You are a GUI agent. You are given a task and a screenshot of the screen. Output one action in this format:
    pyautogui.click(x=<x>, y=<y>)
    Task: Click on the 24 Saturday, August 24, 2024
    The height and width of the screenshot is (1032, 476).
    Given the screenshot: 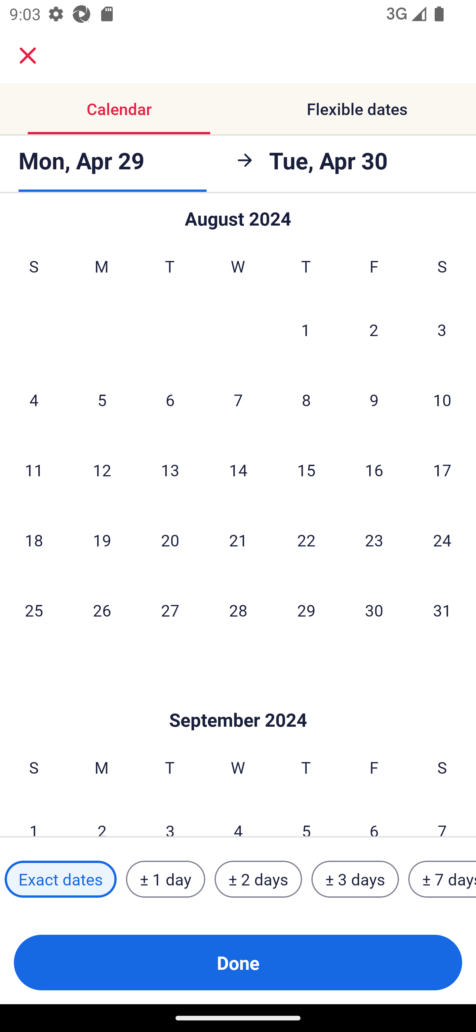 What is the action you would take?
    pyautogui.click(x=442, y=539)
    